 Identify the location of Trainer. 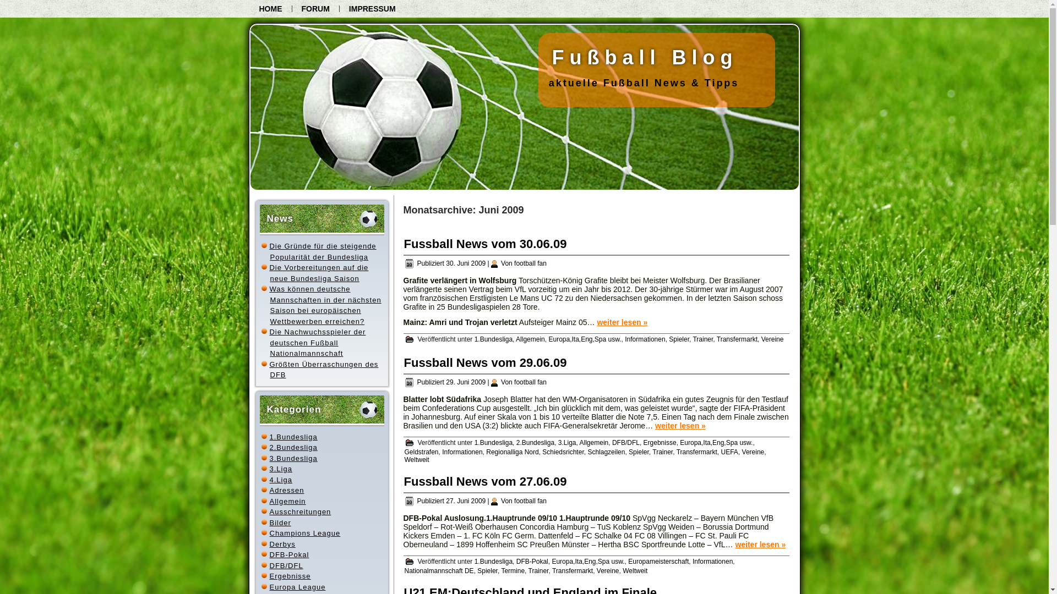
(663, 452).